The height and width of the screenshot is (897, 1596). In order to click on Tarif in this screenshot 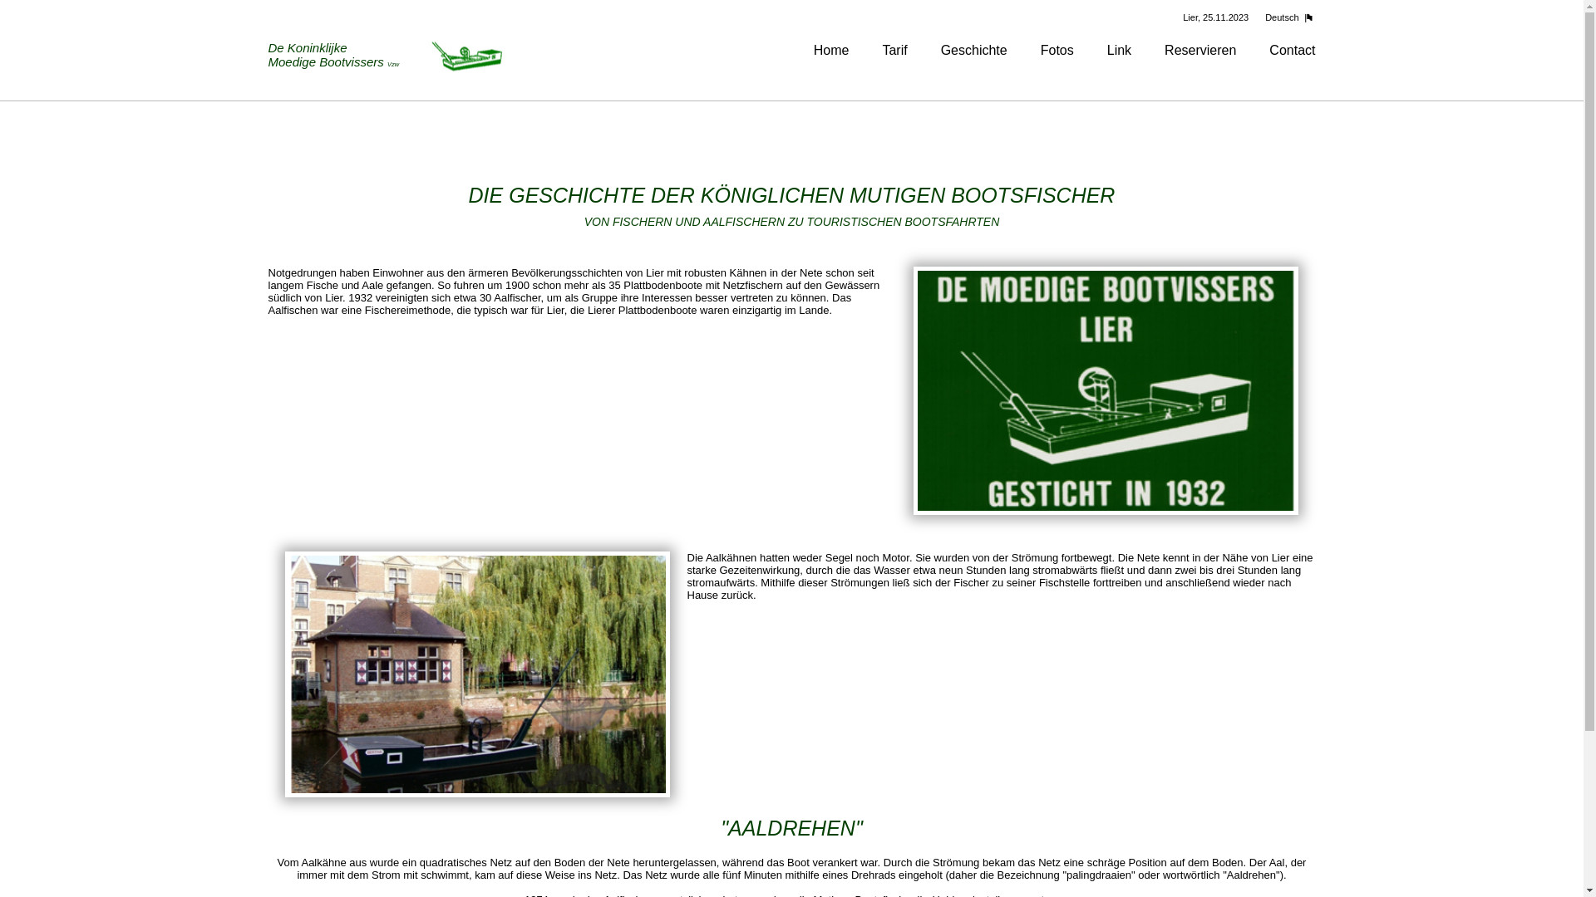, I will do `click(894, 50)`.